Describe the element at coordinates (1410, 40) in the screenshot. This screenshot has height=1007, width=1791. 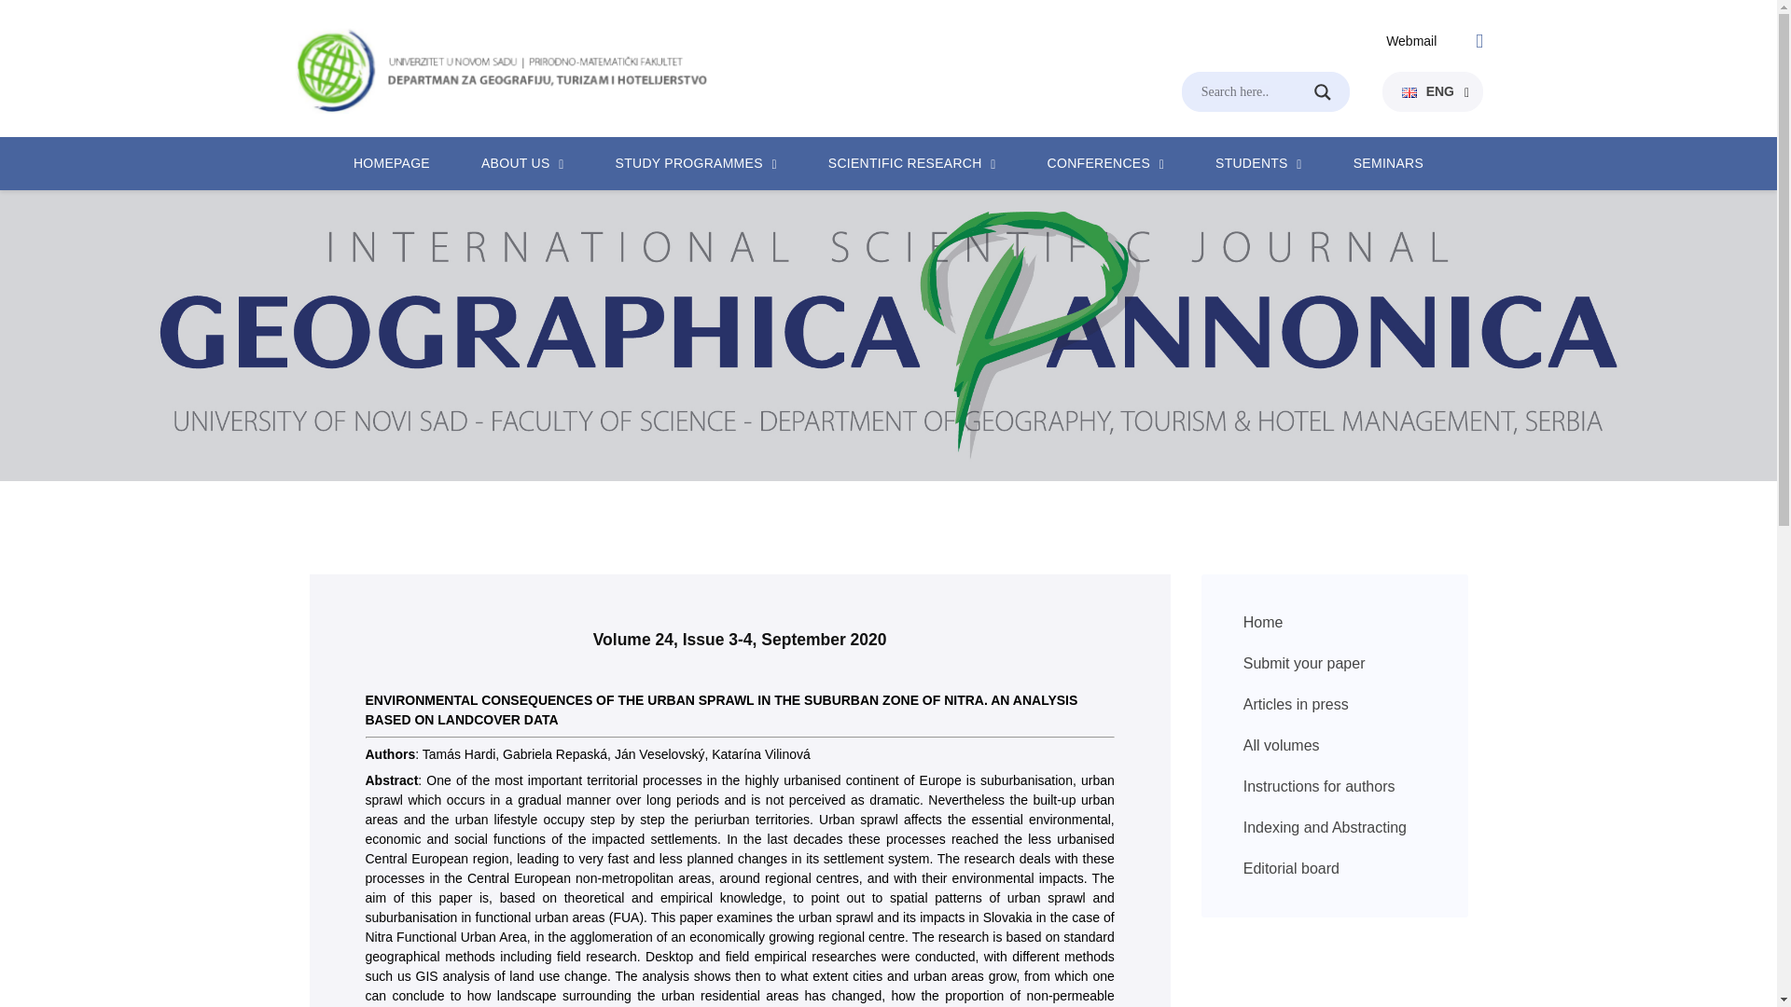
I see `Webmail` at that location.